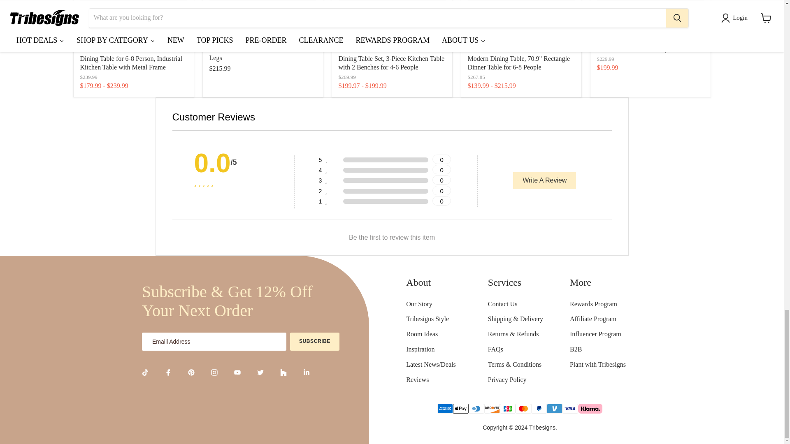  Describe the element at coordinates (430, 319) in the screenshot. I see `Tribesigns Style` at that location.